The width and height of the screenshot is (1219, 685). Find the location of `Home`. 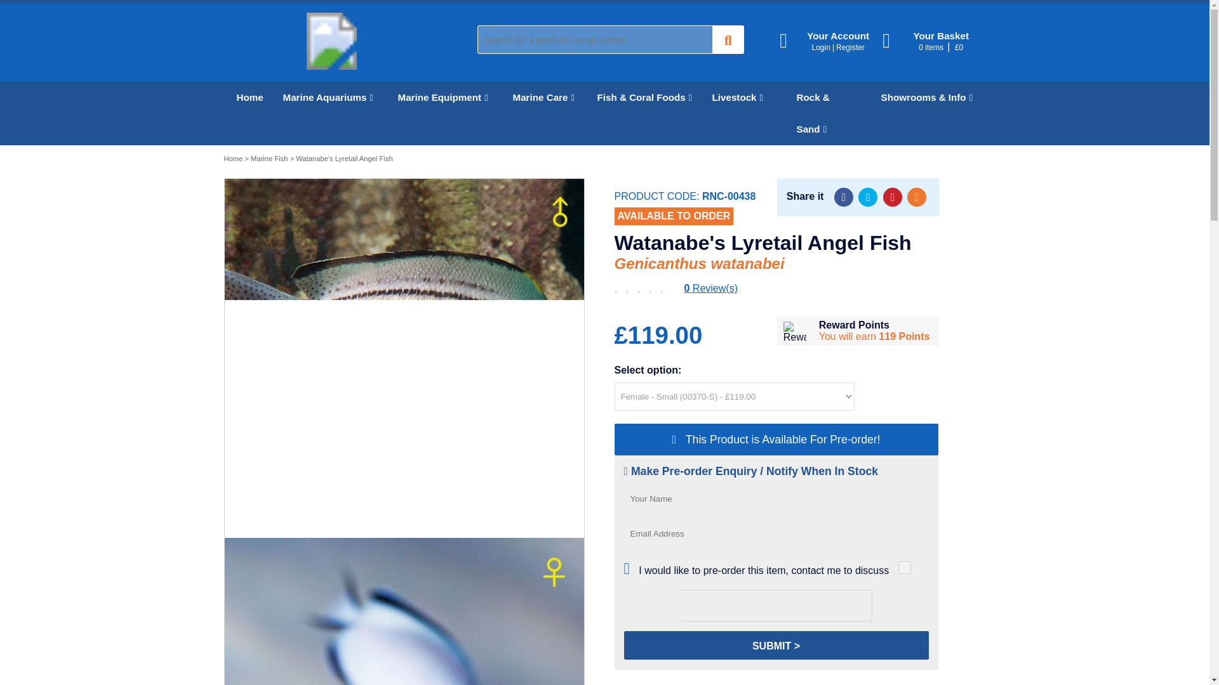

Home is located at coordinates (246, 98).